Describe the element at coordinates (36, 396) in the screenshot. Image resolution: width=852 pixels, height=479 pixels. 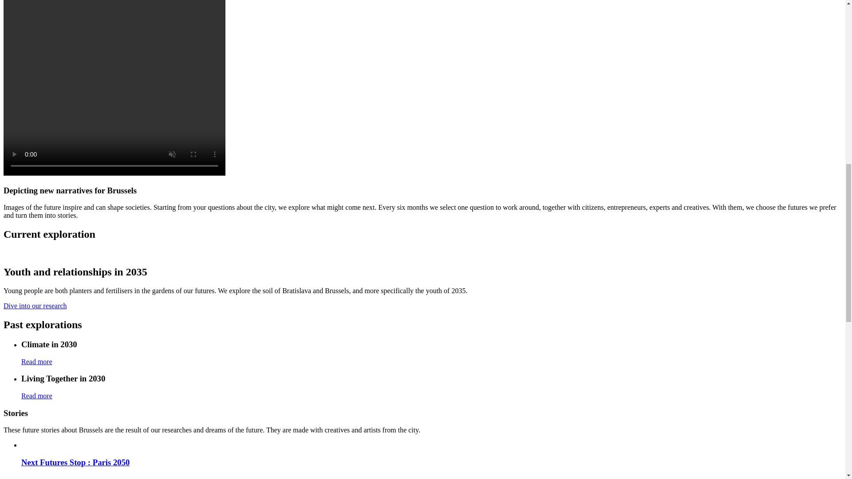
I see `Read more` at that location.